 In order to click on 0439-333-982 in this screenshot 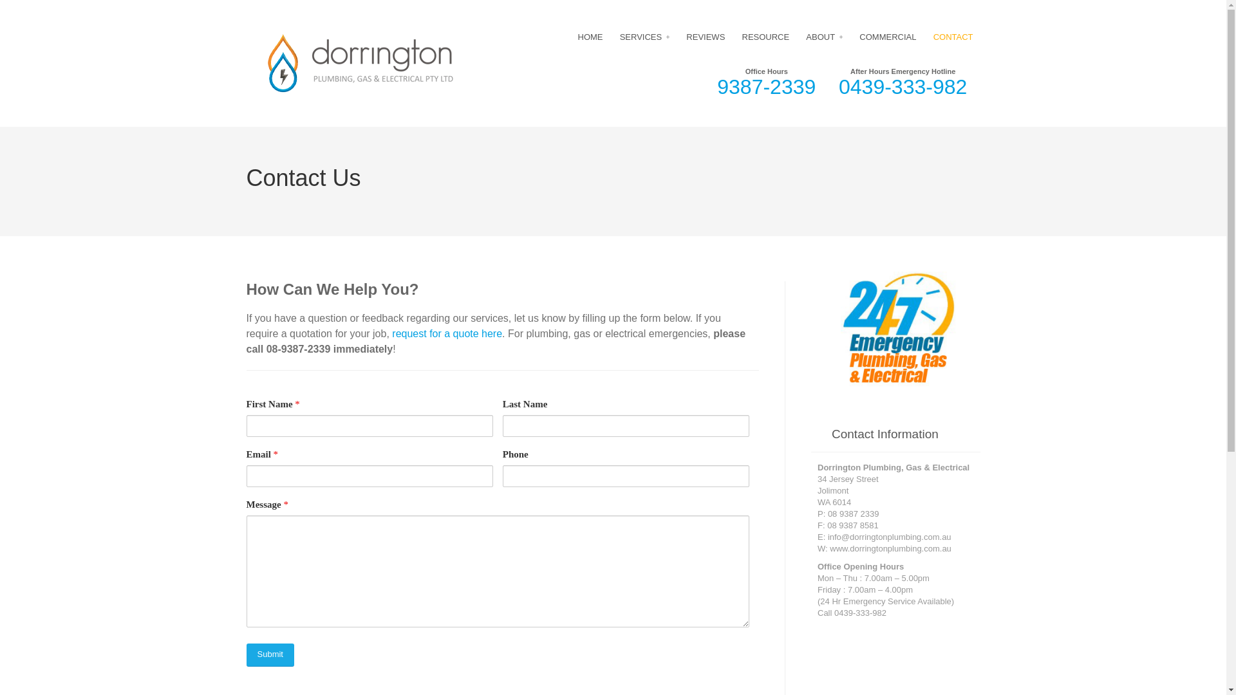, I will do `click(903, 90)`.